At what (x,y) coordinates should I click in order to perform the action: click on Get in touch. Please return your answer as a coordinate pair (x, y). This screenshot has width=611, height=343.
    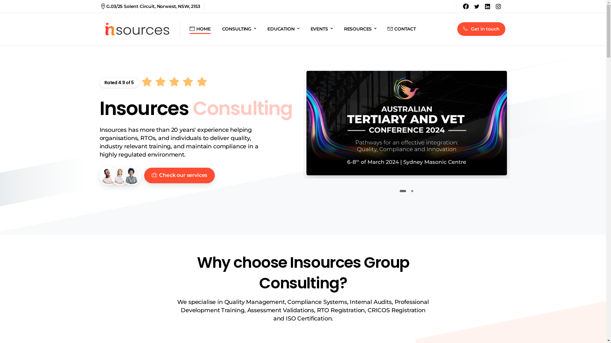
    Looking at the image, I should click on (481, 29).